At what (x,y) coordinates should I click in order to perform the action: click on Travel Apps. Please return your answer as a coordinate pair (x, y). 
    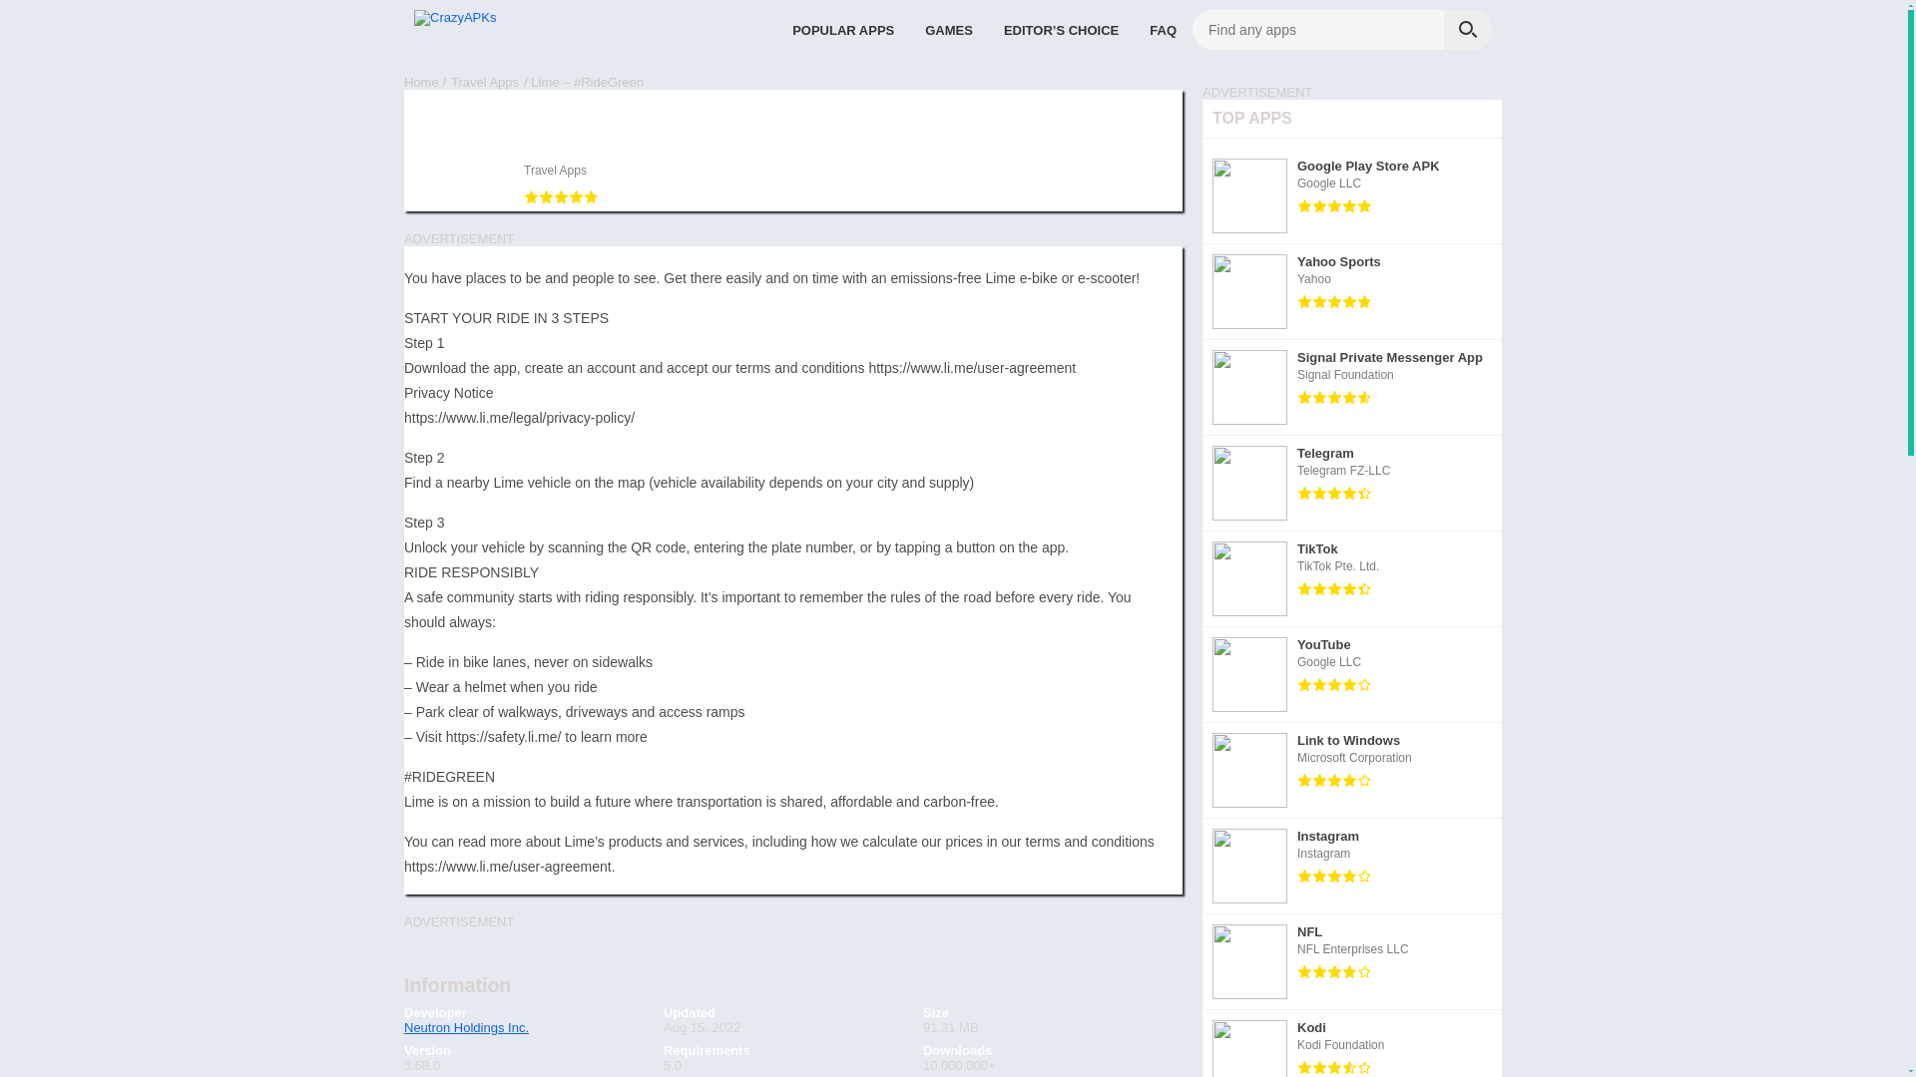
    Looking at the image, I should click on (485, 82).